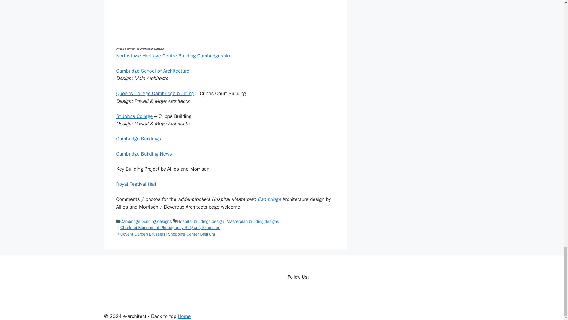  I want to click on Queens College Cambridge building, so click(154, 93).